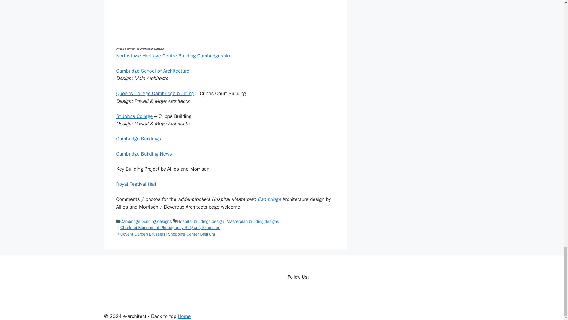  I want to click on Queens College Cambridge building, so click(154, 93).